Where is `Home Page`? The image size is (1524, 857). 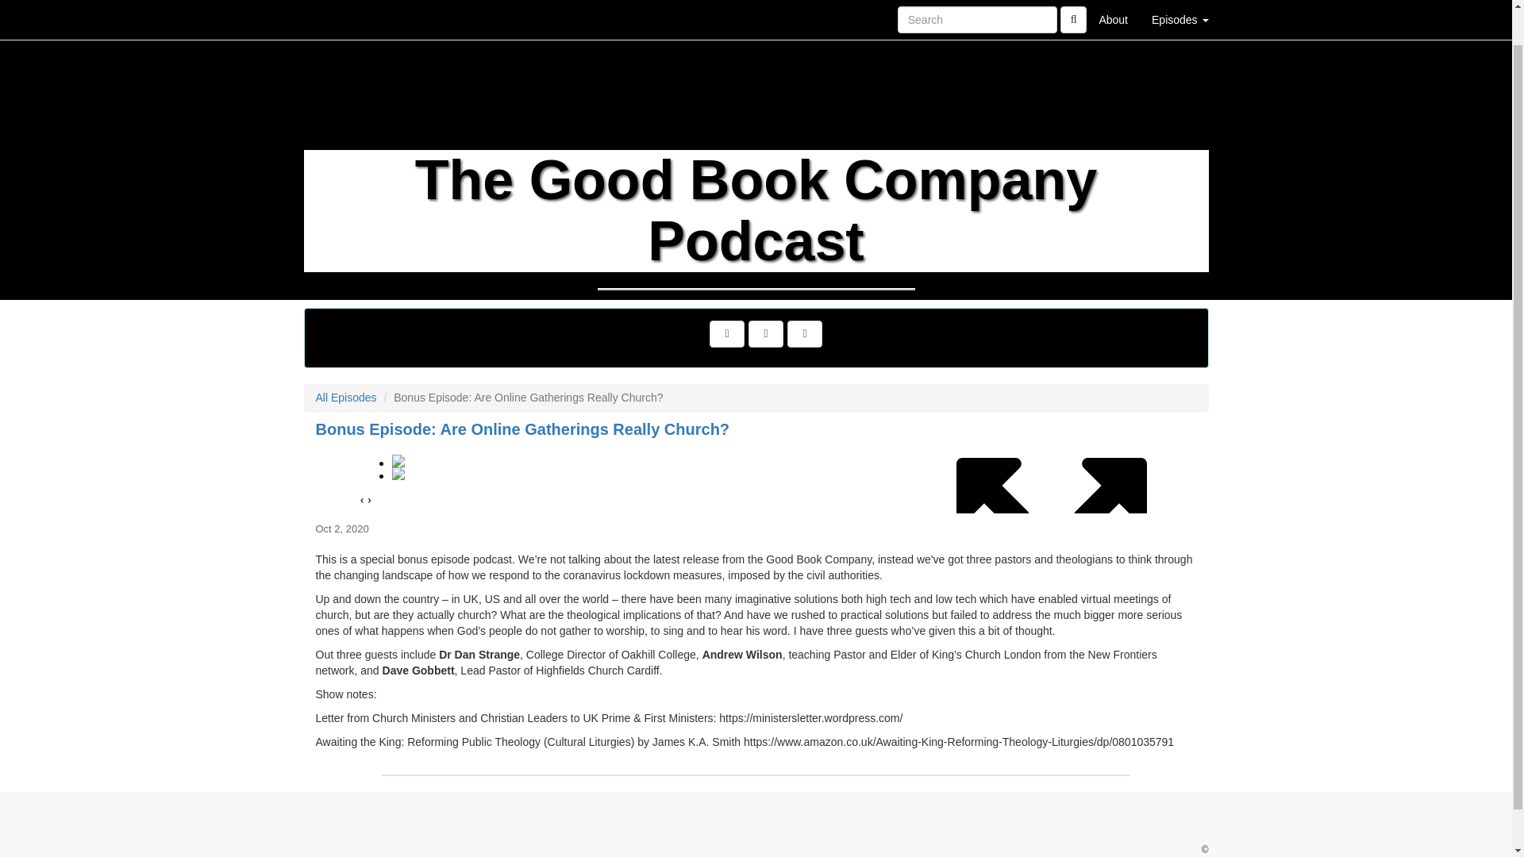
Home Page is located at coordinates (336, 2).